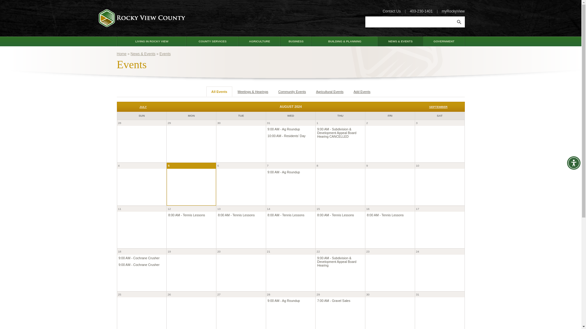 The image size is (586, 329). I want to click on Accessibility Menu, so click(574, 163).